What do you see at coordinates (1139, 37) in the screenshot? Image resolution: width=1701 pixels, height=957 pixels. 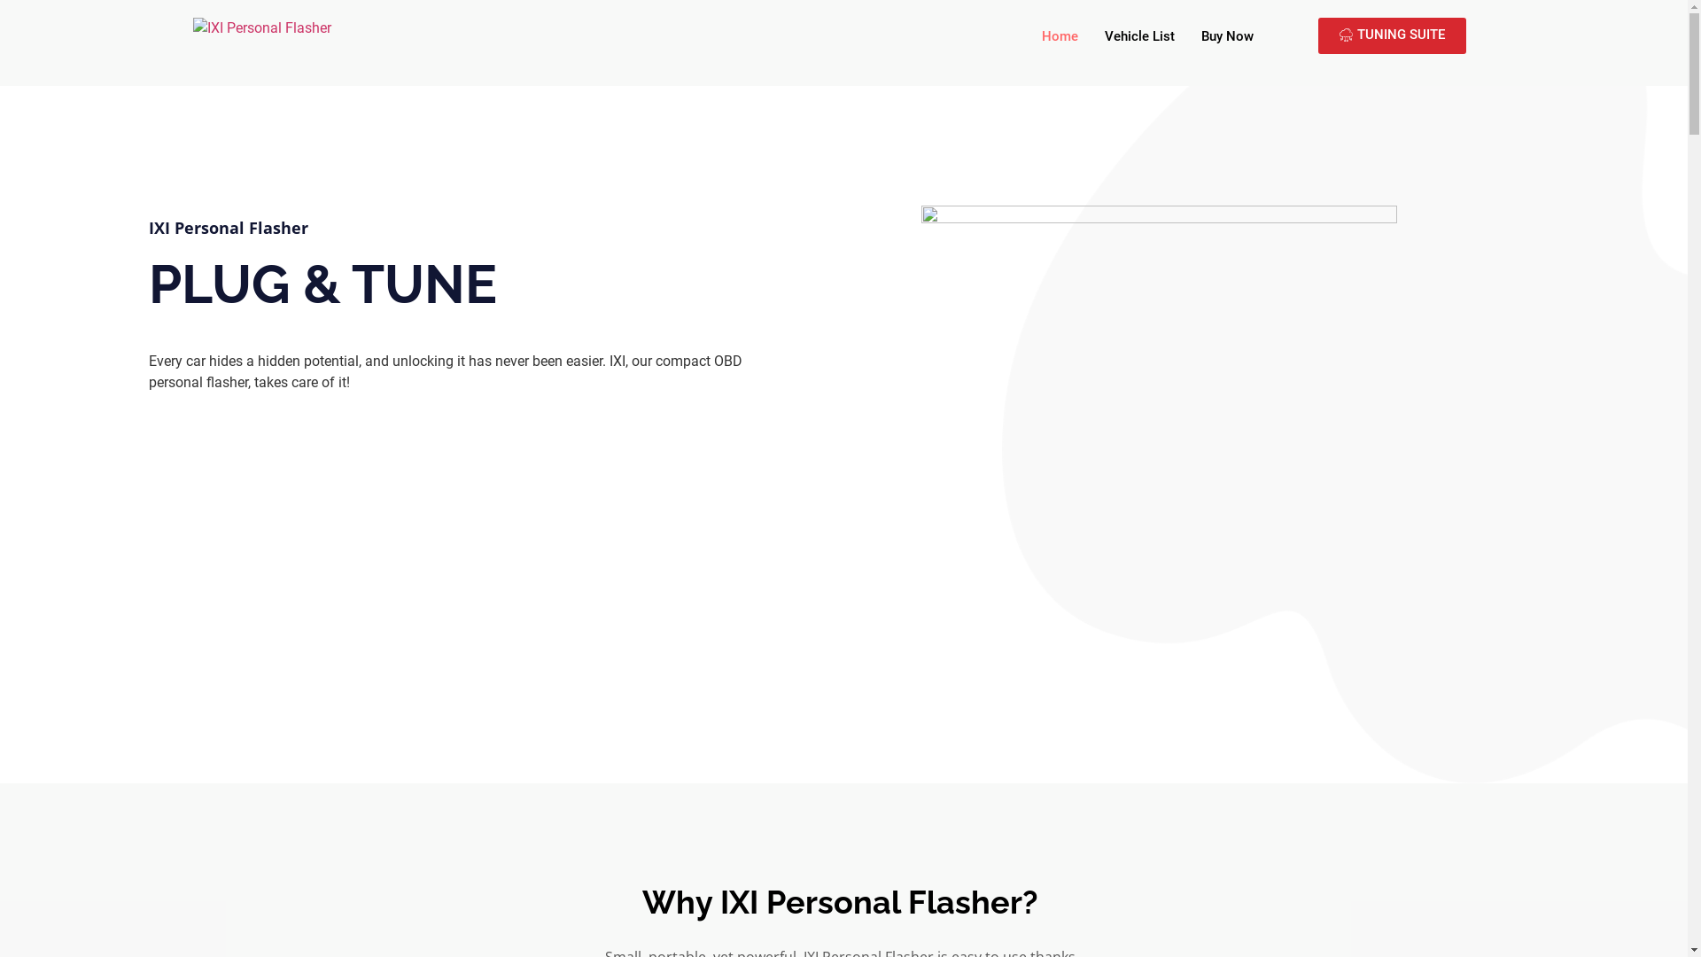 I see `Vehicle List` at bounding box center [1139, 37].